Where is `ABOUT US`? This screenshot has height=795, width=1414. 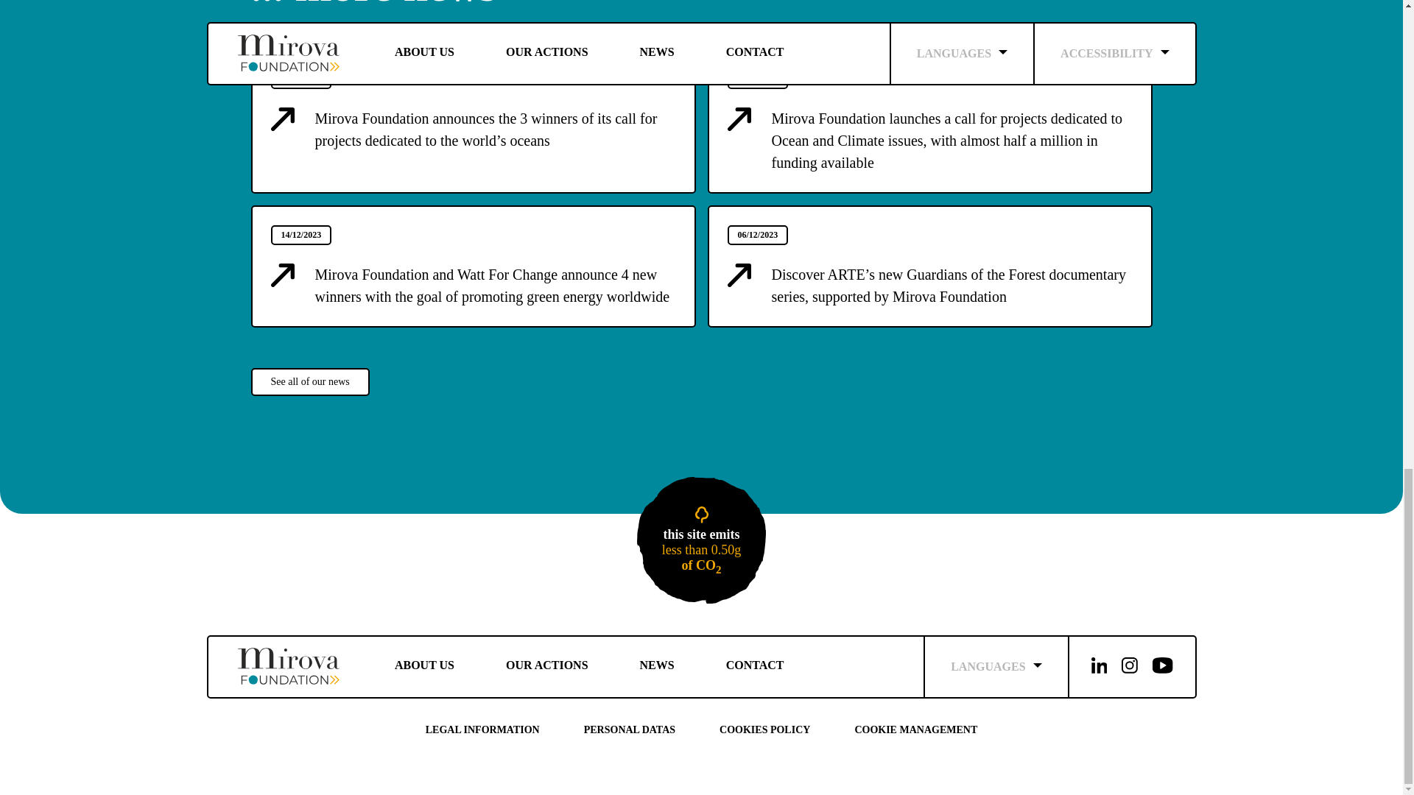 ABOUT US is located at coordinates (424, 665).